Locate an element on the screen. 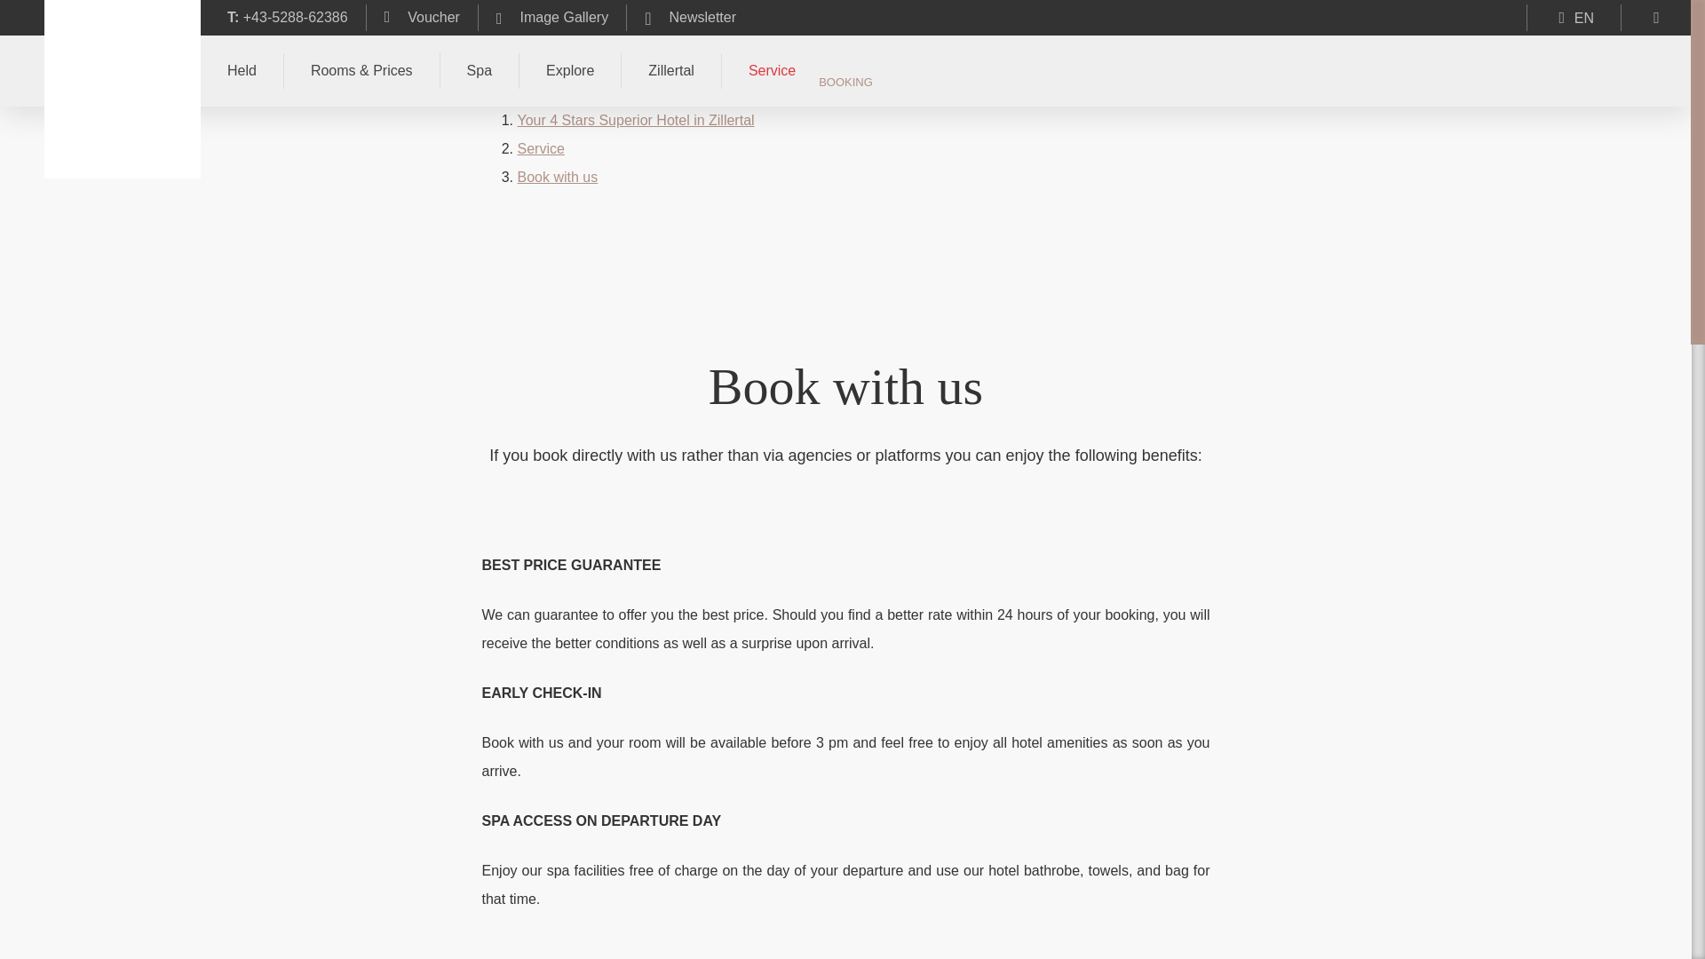  Spa is located at coordinates (479, 71).